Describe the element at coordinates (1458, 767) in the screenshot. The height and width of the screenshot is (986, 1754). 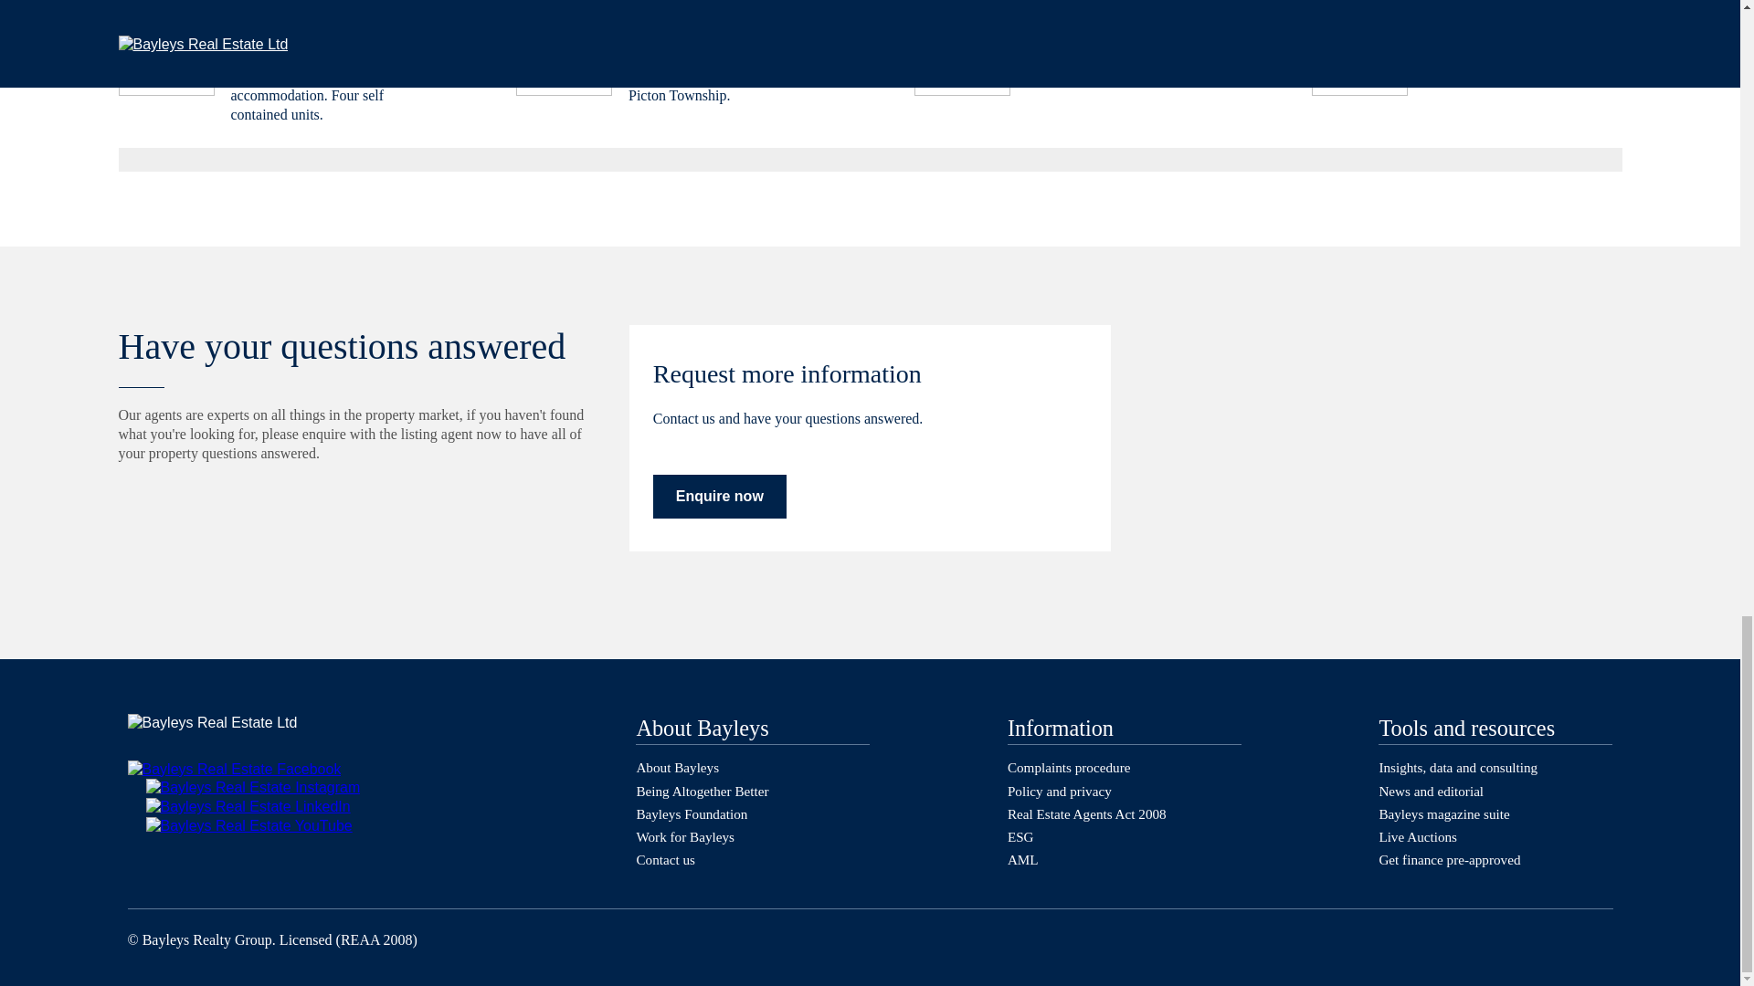
I see `Insights, data and consulting` at that location.